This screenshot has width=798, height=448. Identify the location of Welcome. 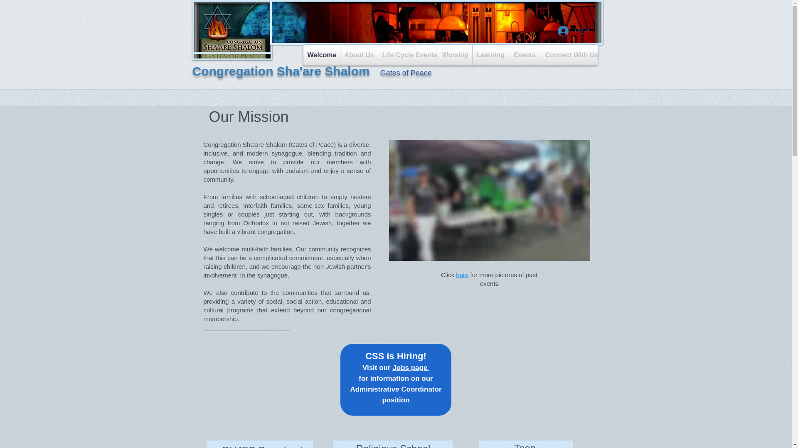
(321, 55).